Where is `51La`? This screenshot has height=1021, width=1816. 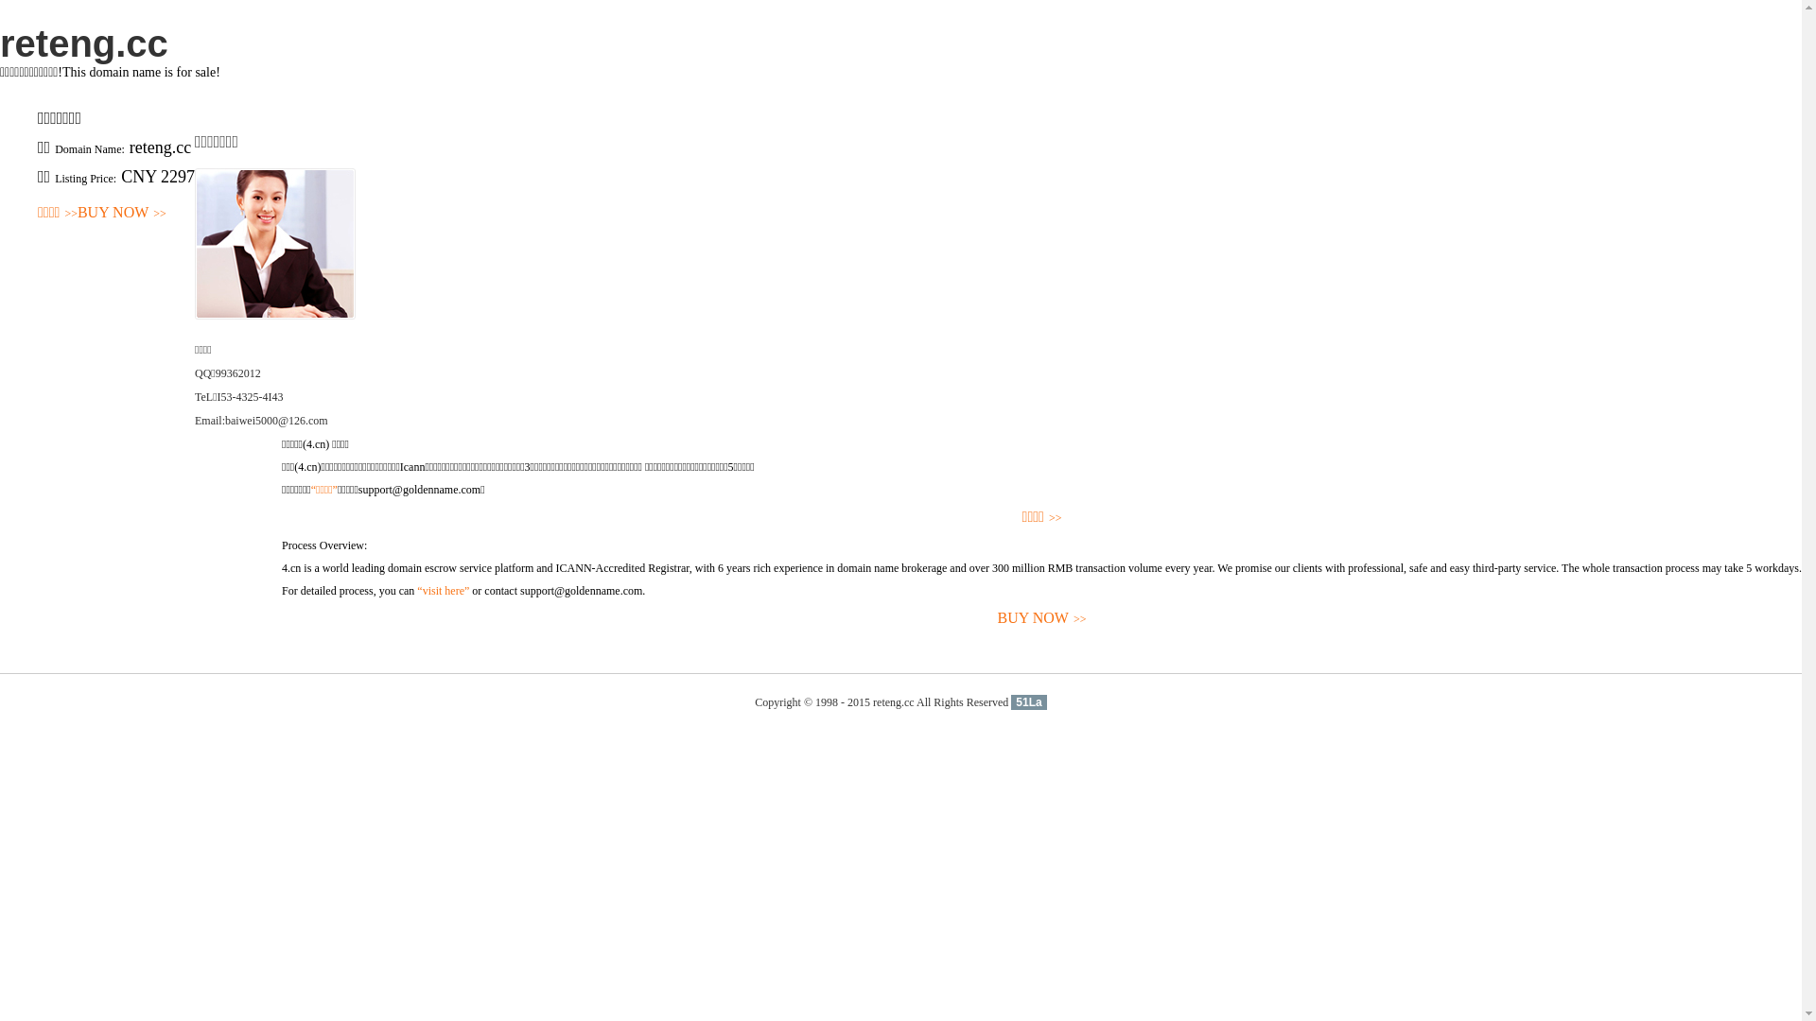 51La is located at coordinates (1029, 702).